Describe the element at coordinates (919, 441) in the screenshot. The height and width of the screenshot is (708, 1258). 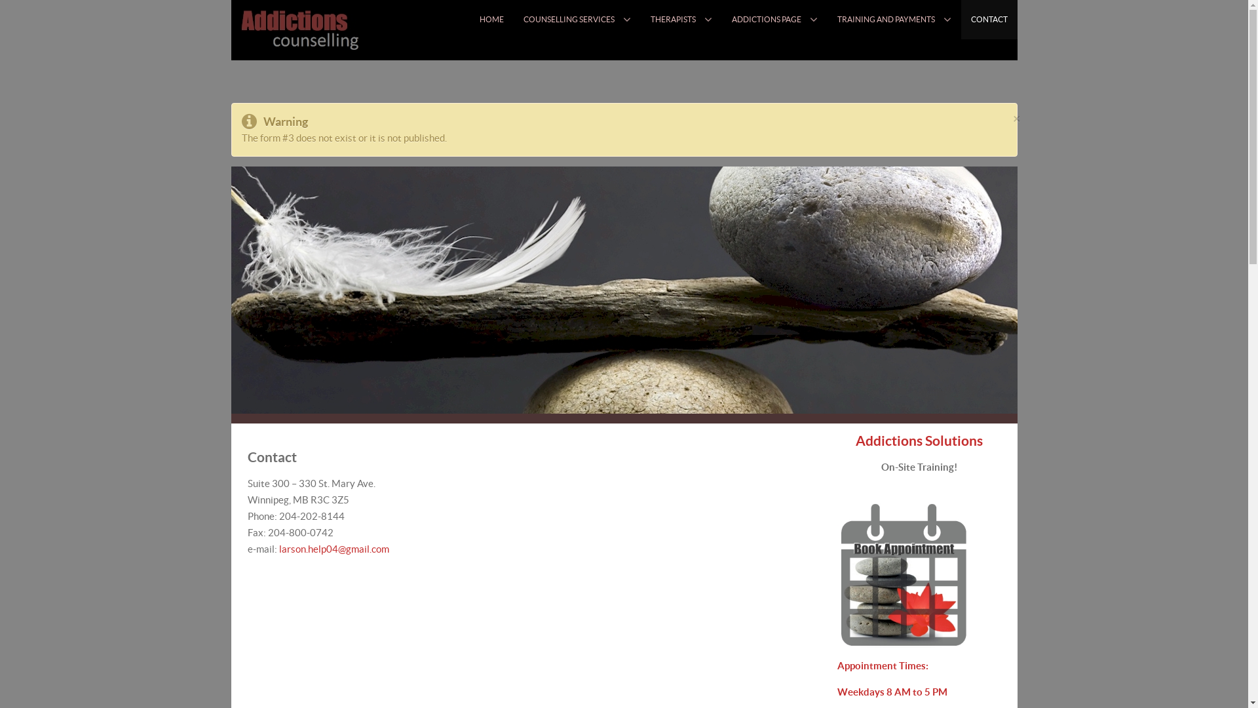
I see `Addictions Solutions` at that location.